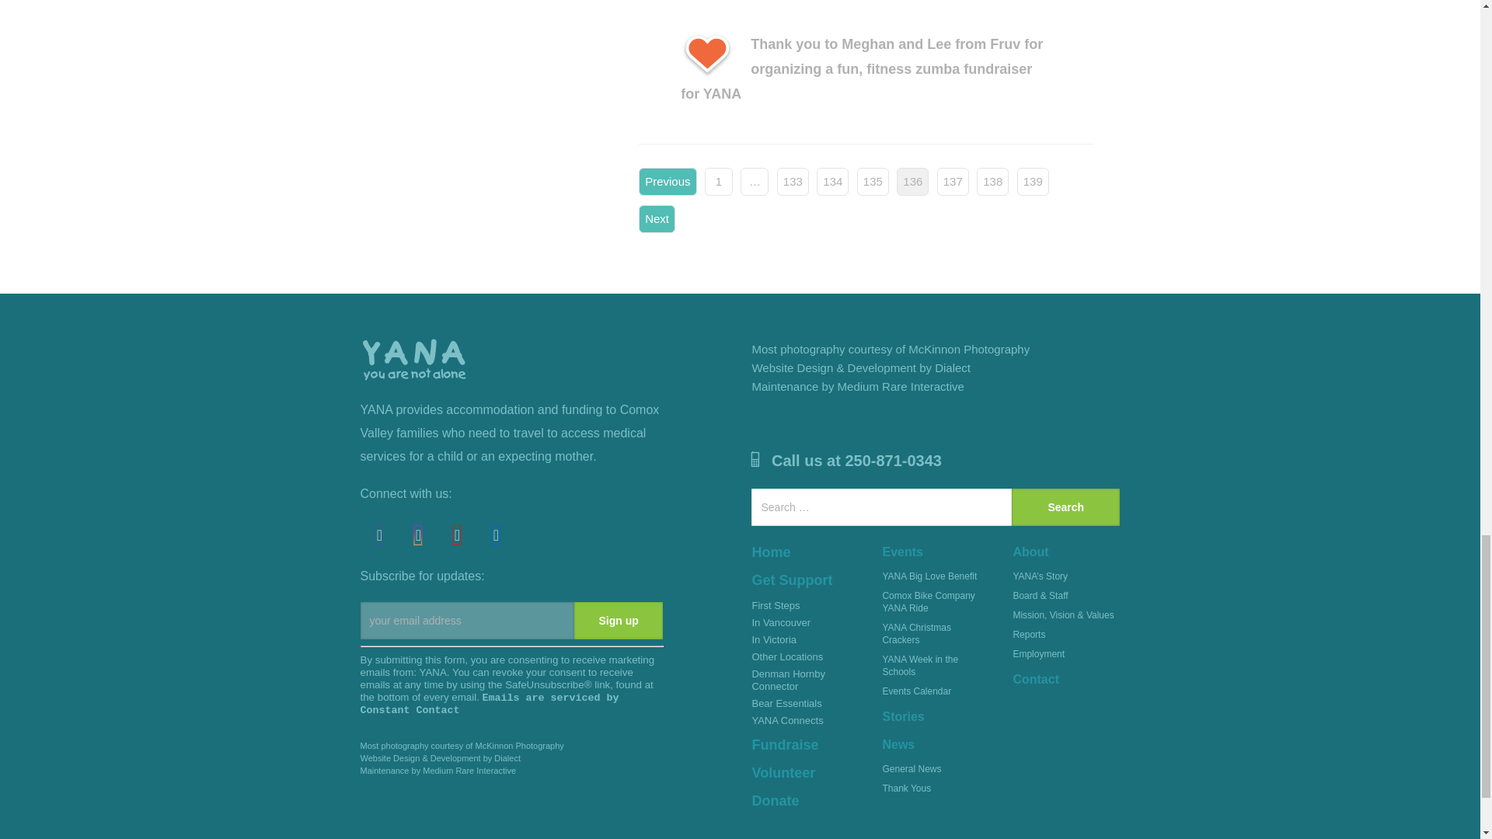 The height and width of the screenshot is (839, 1492). I want to click on Follow Us On Instagram, so click(419, 534).